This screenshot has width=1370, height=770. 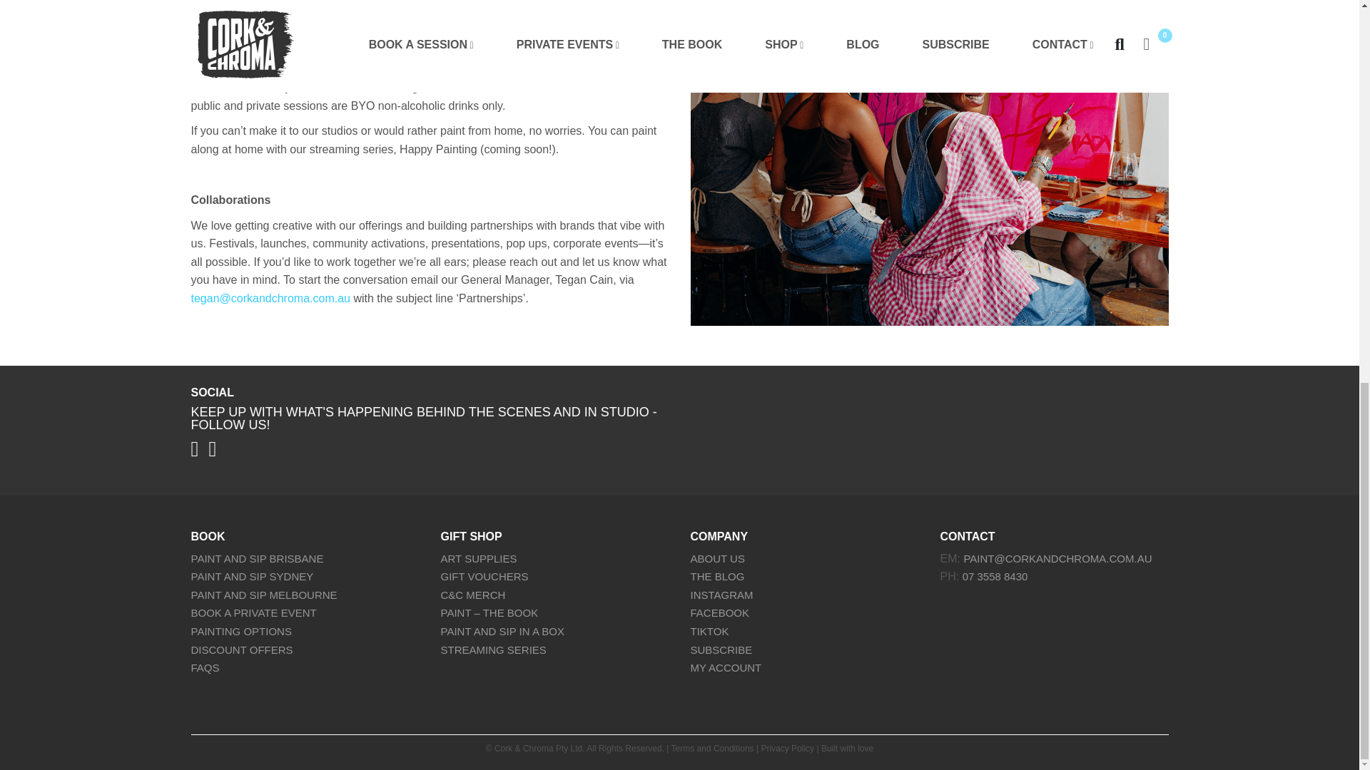 I want to click on Sydney Website Designers, so click(x=847, y=749).